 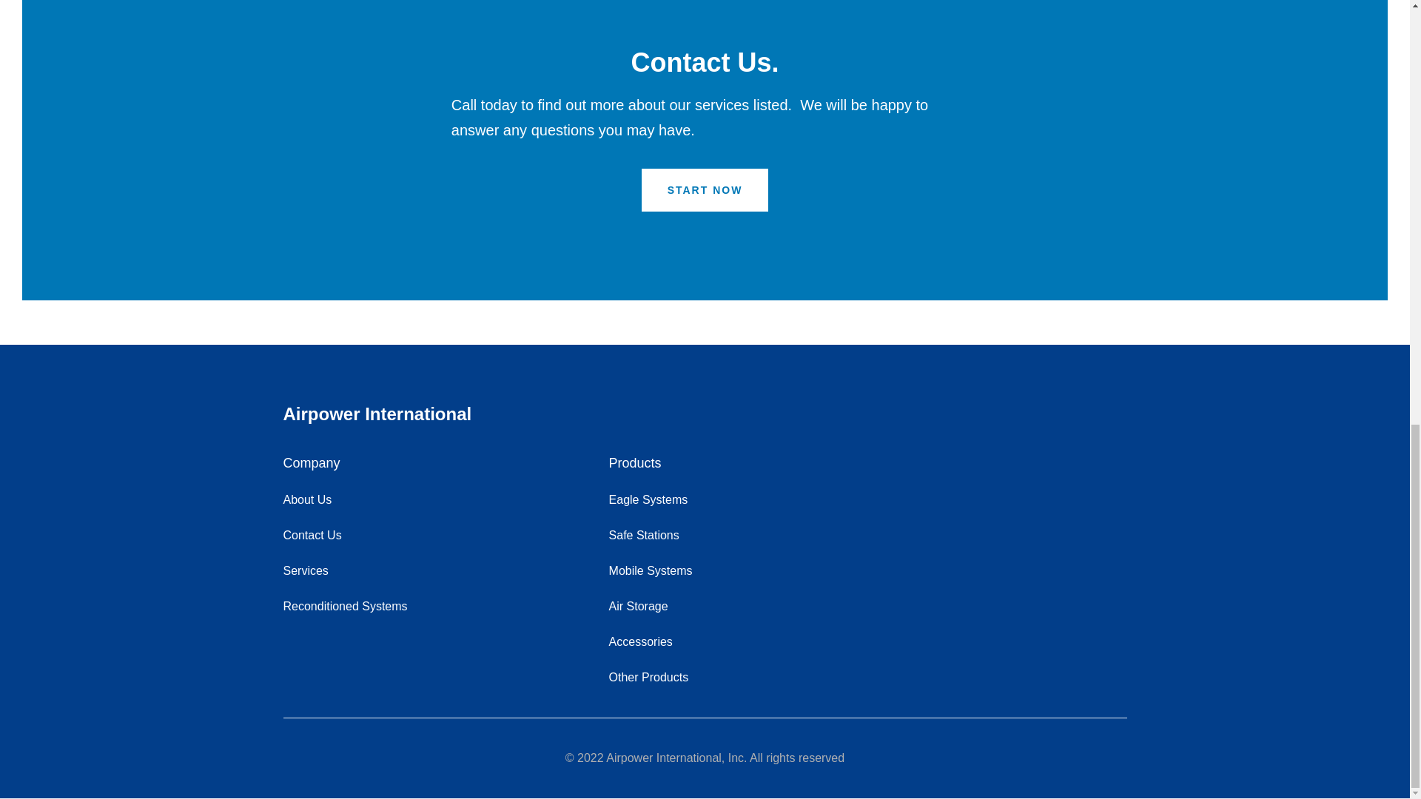 What do you see at coordinates (305, 571) in the screenshot?
I see `Services` at bounding box center [305, 571].